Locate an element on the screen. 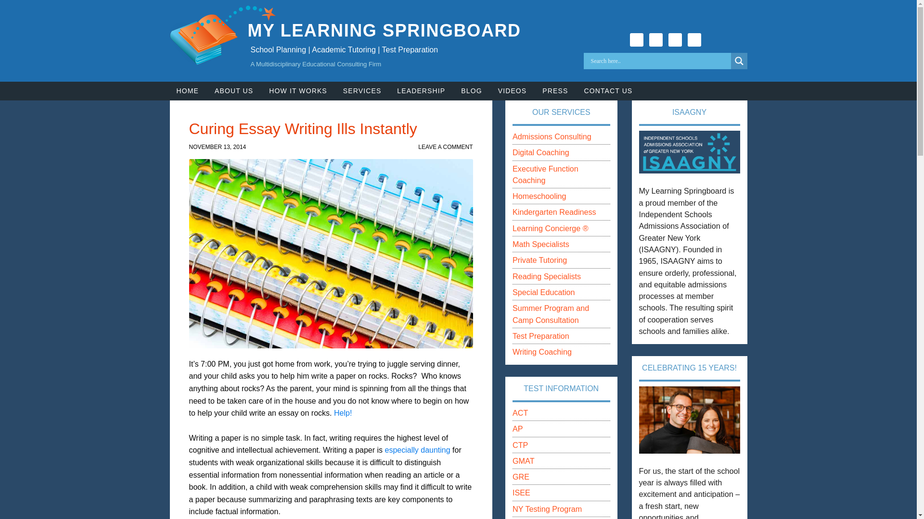 Image resolution: width=924 pixels, height=519 pixels. Home is located at coordinates (187, 91).